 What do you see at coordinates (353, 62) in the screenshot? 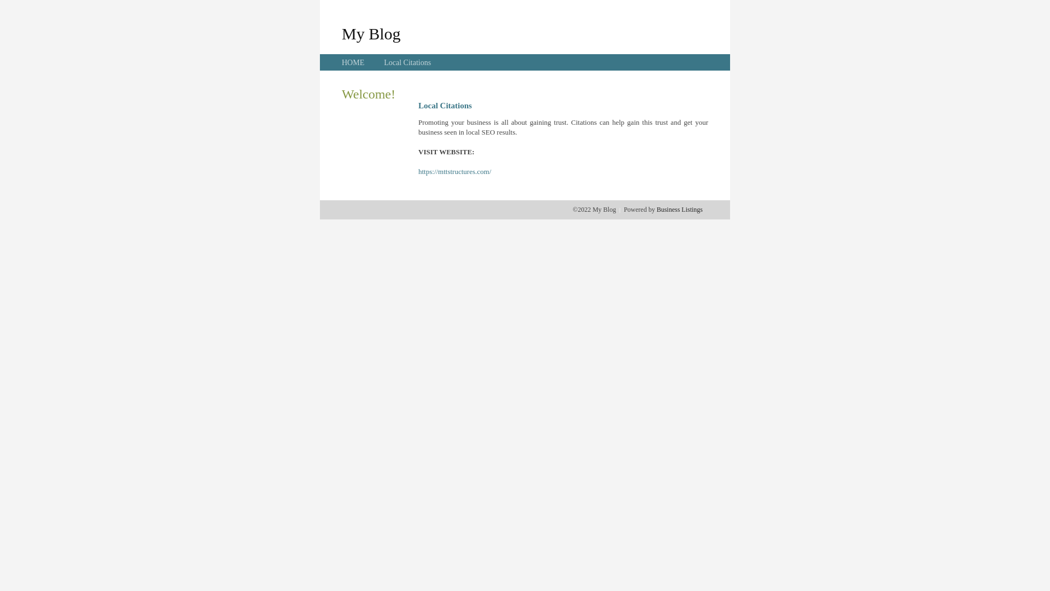
I see `HOME` at bounding box center [353, 62].